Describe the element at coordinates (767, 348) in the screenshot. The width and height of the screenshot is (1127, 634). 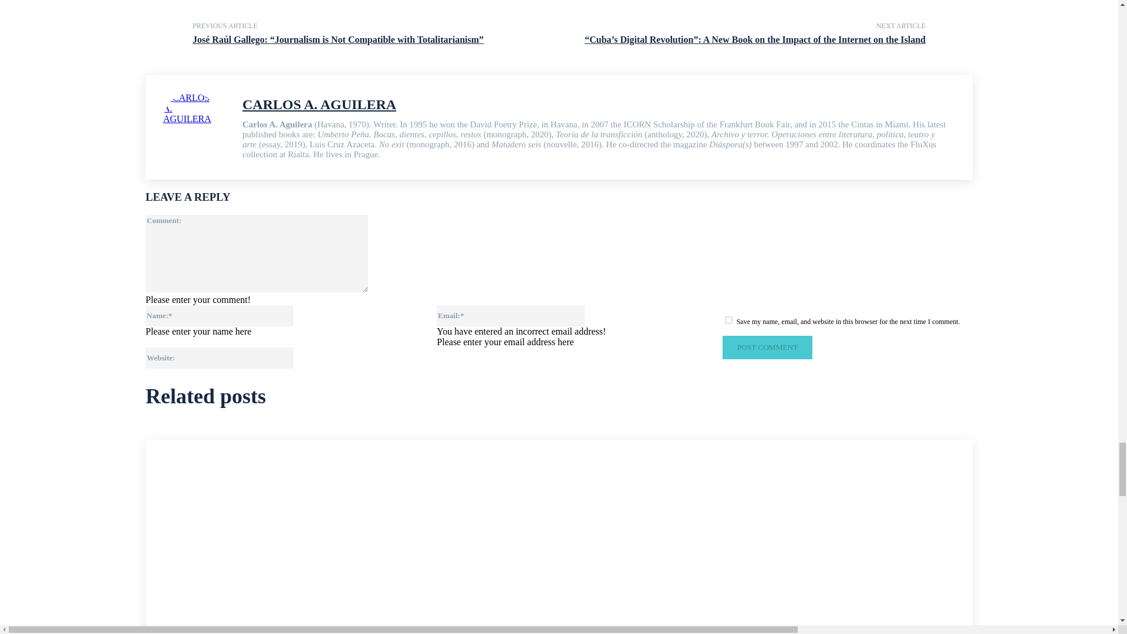
I see `Post Comment` at that location.